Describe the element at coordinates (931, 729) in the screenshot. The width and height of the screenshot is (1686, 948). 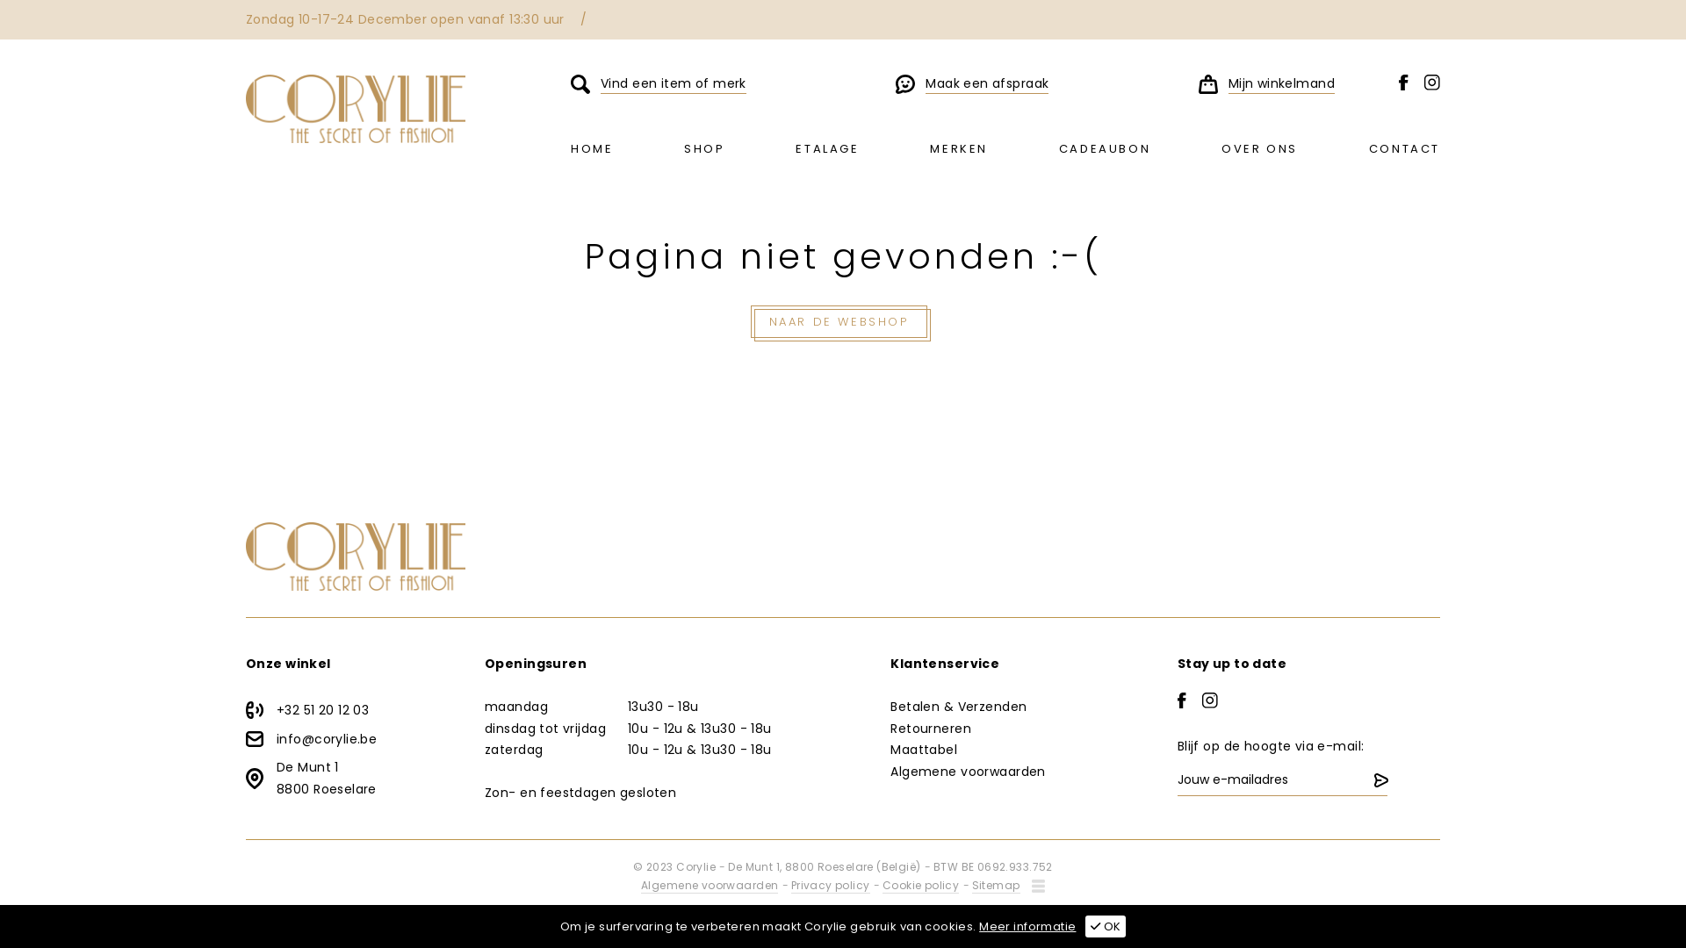
I see `Retourneren` at that location.